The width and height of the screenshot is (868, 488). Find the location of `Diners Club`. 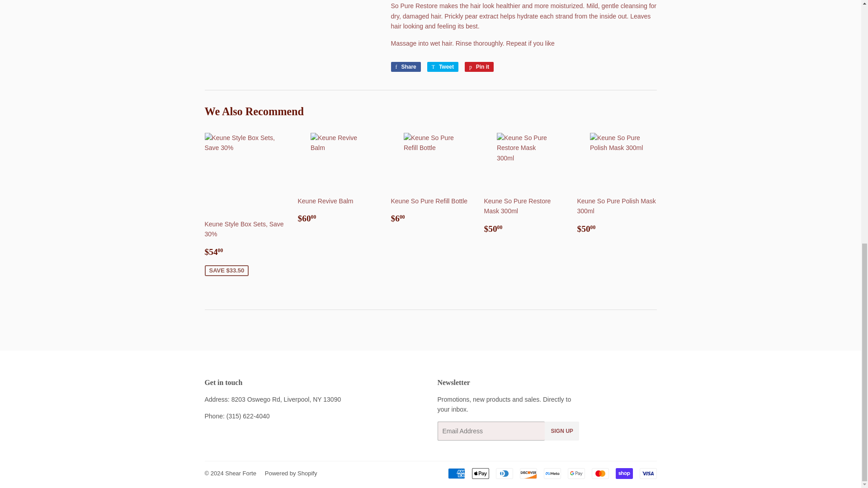

Diners Club is located at coordinates (442, 67).